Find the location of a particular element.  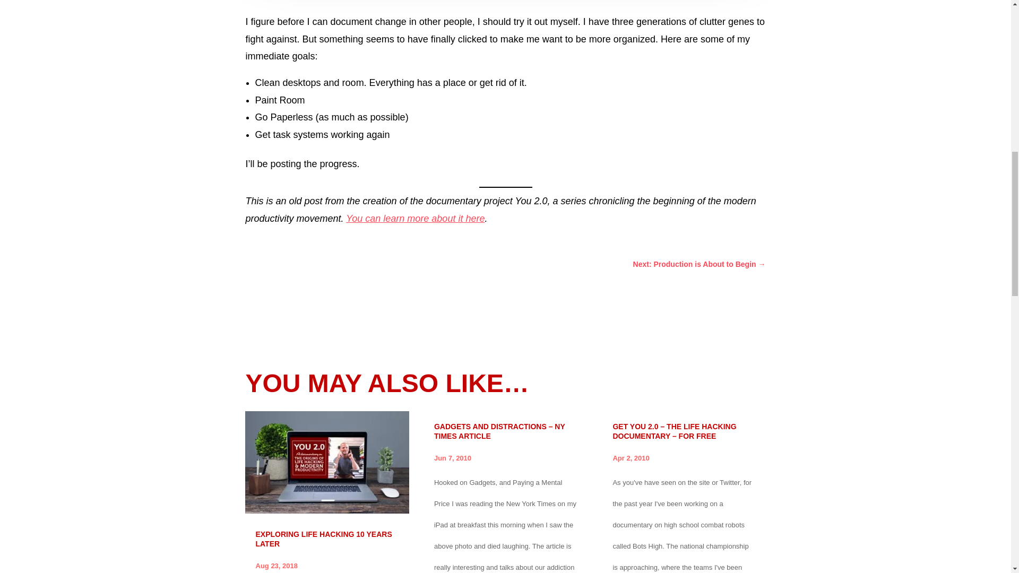

You can learn more about it here is located at coordinates (415, 219).